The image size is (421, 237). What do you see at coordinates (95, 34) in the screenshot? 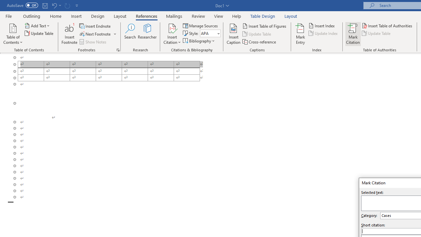
I see `Next Footnote` at bounding box center [95, 34].